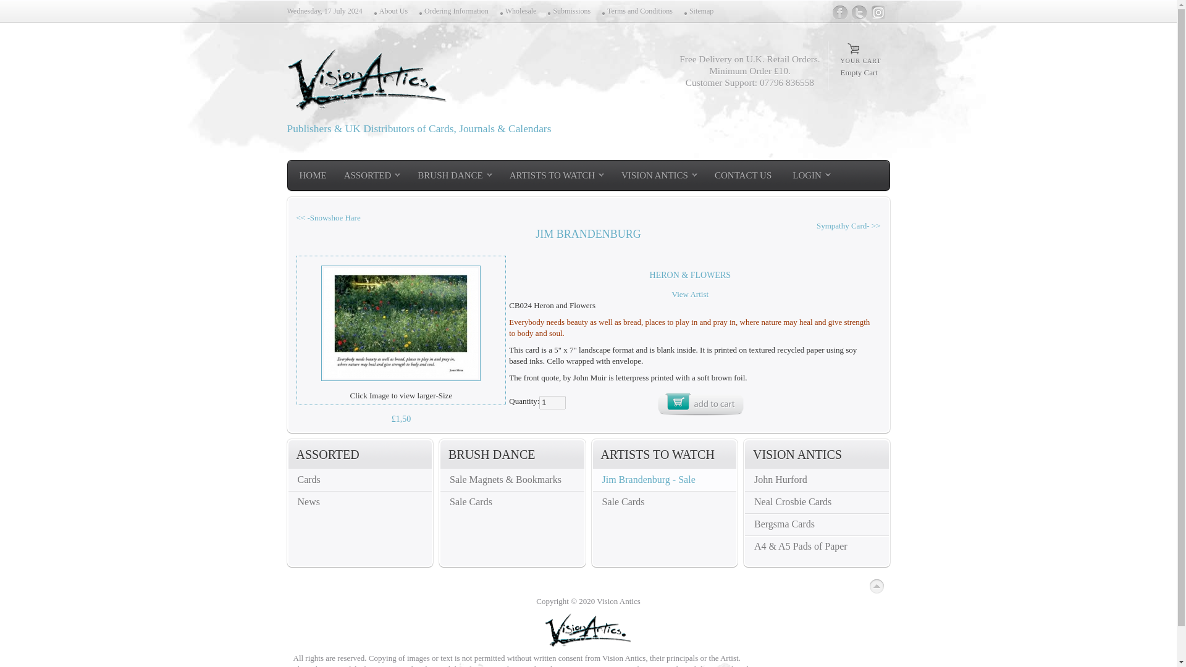  What do you see at coordinates (698, 11) in the screenshot?
I see `Sitemap` at bounding box center [698, 11].